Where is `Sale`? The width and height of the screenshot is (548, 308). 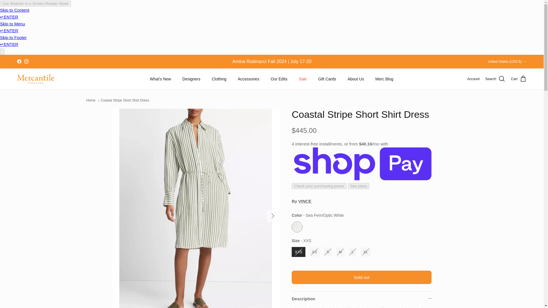
Sale is located at coordinates (303, 79).